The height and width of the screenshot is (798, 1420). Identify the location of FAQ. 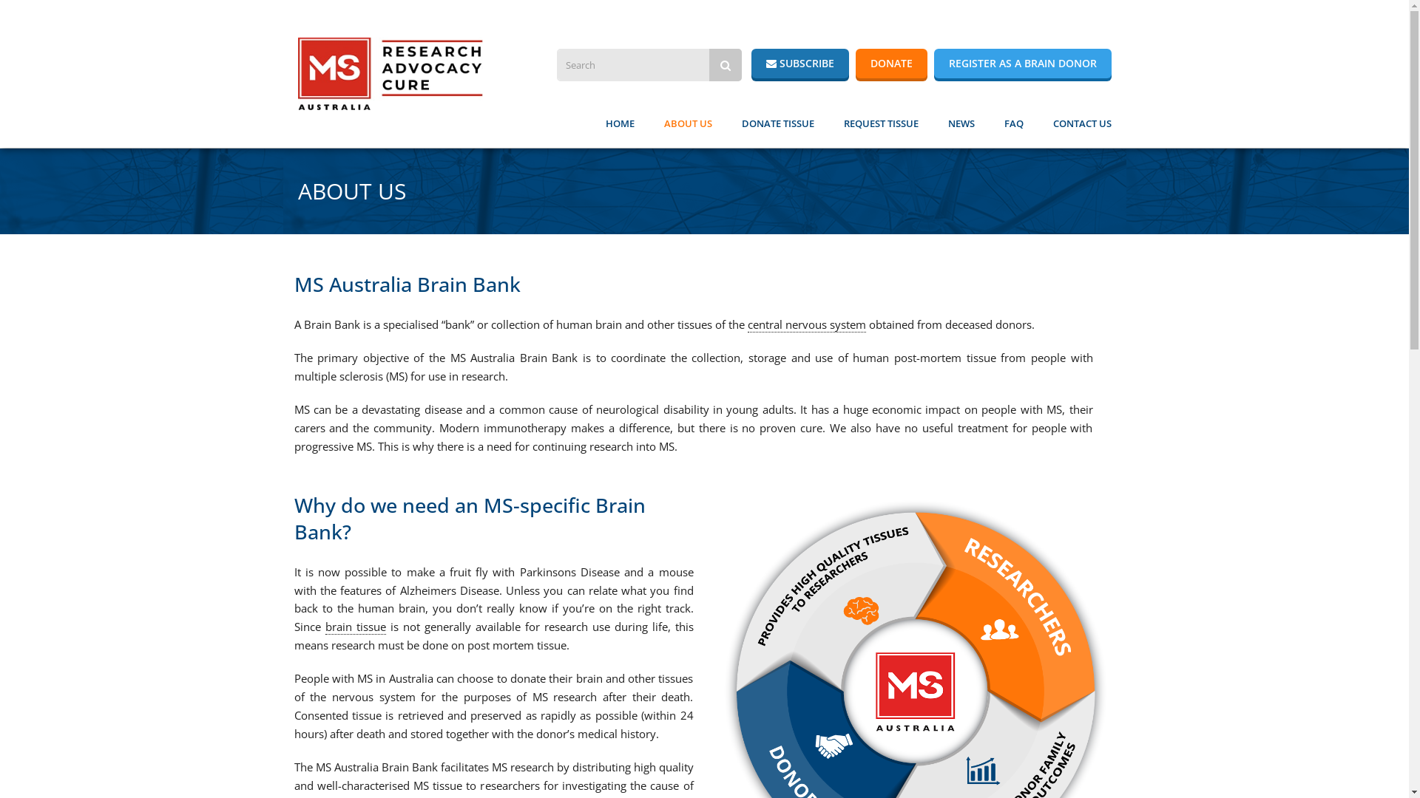
(1014, 122).